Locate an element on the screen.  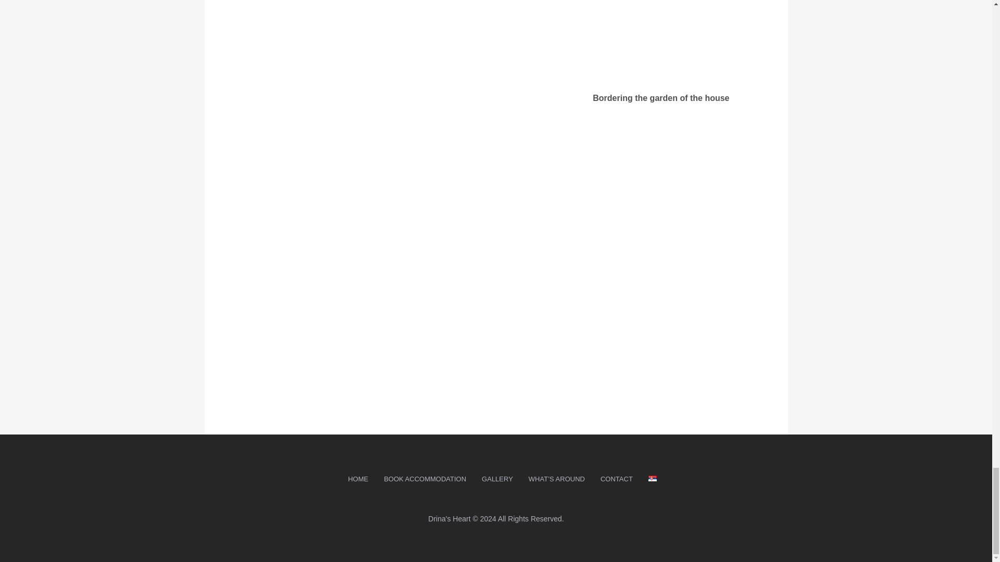
CONTACT is located at coordinates (617, 480).